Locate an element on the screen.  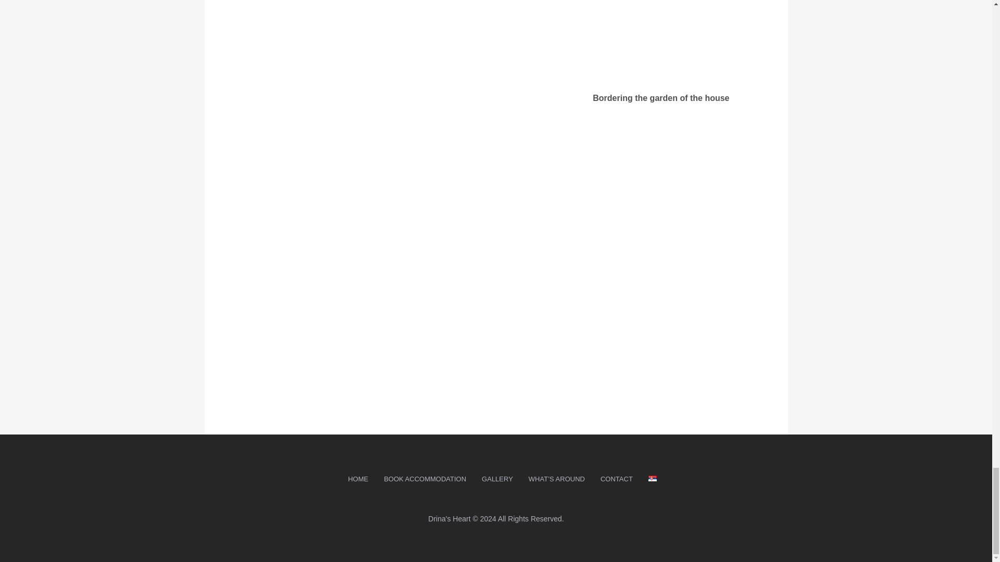
CONTACT is located at coordinates (617, 480).